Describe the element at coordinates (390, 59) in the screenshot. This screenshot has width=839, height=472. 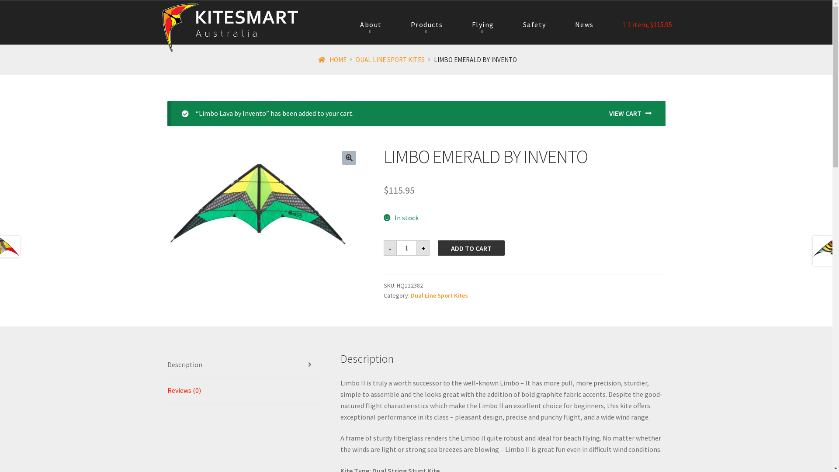
I see `DUAL LINE SPORT KITES` at that location.